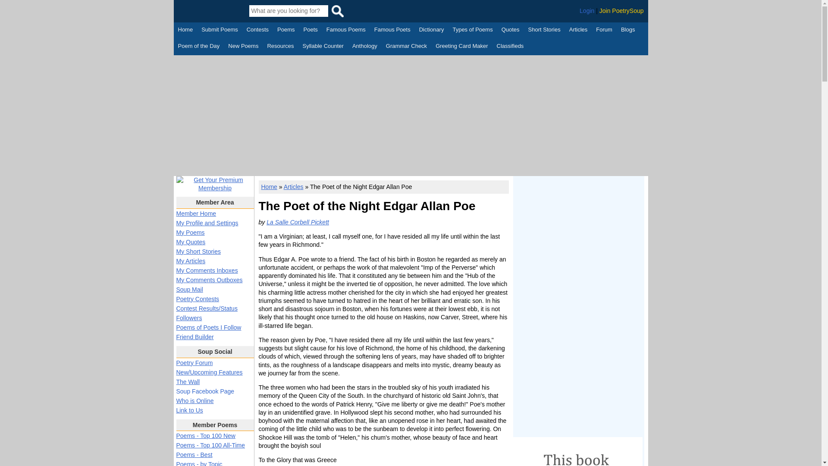 The image size is (828, 466). I want to click on Submit Poems, so click(220, 31).